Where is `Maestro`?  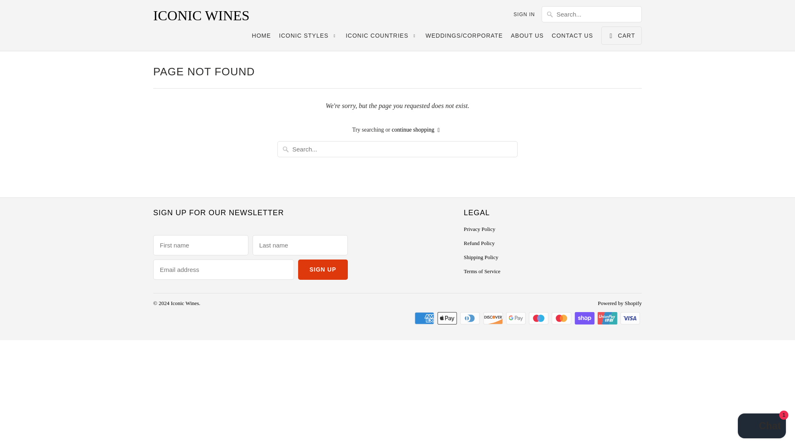 Maestro is located at coordinates (539, 318).